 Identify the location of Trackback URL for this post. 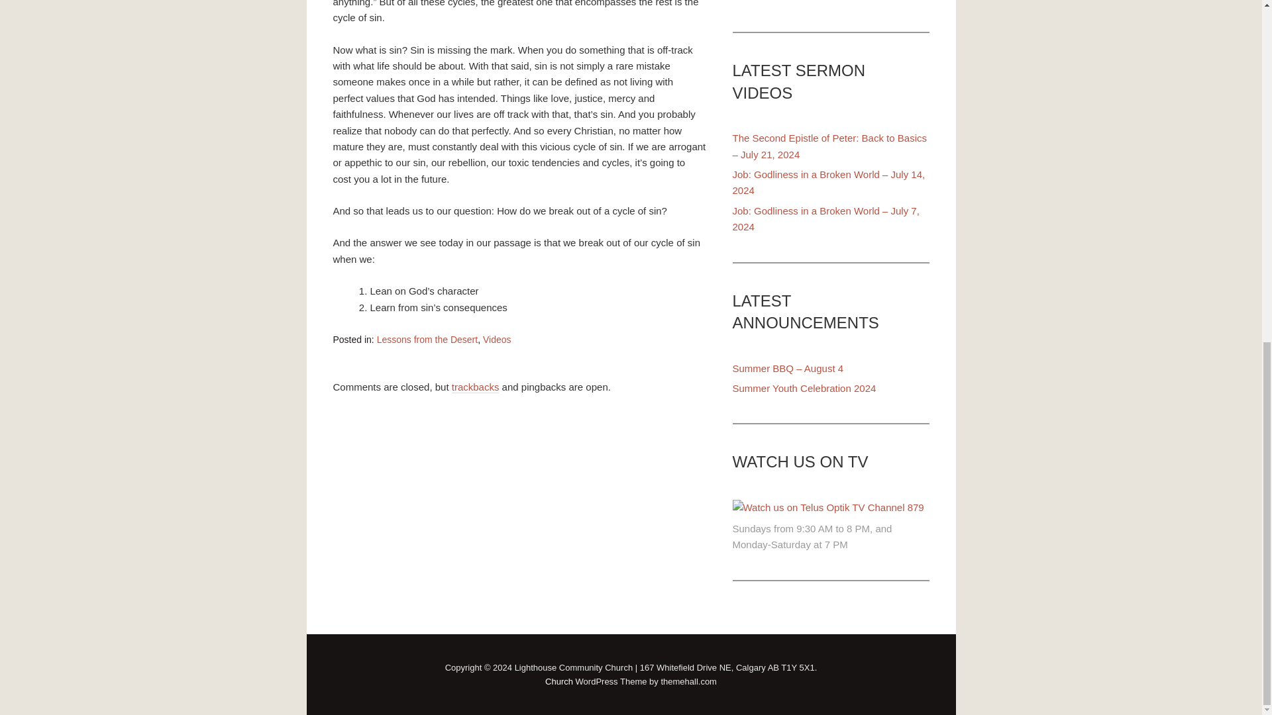
(476, 387).